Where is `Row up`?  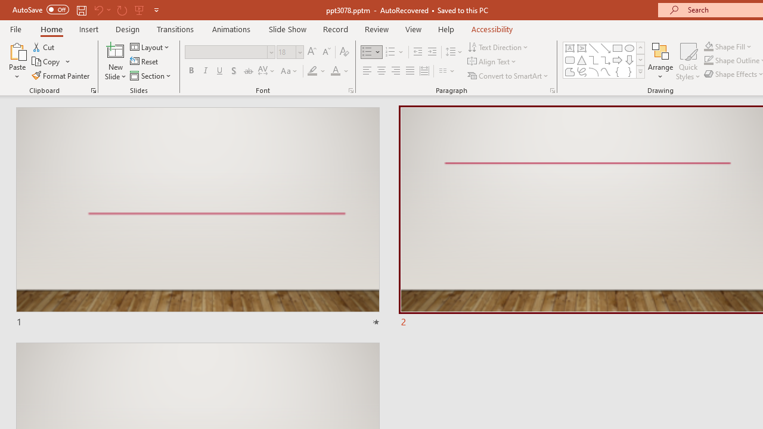
Row up is located at coordinates (640, 48).